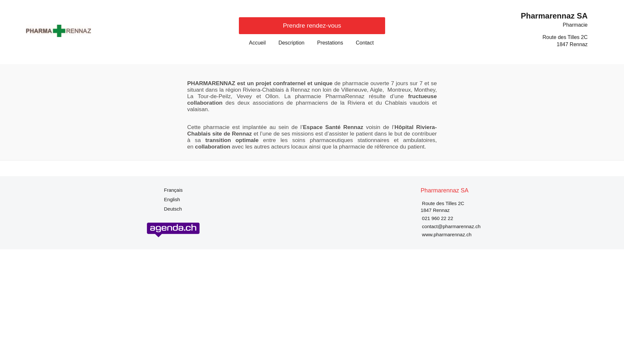 The width and height of the screenshot is (624, 351). I want to click on www.pharmarennaz.ch, so click(447, 235).